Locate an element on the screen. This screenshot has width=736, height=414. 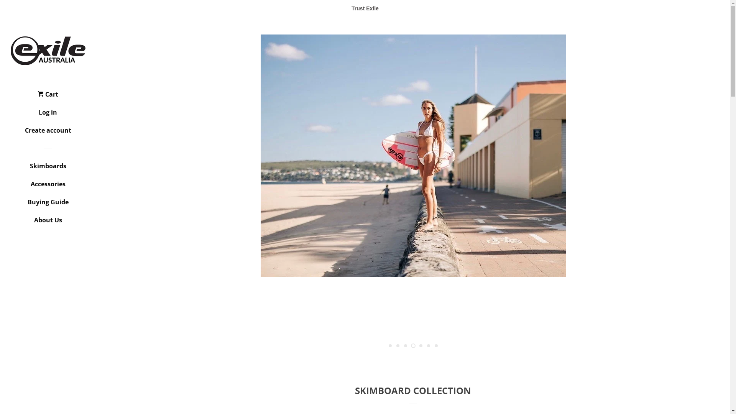
Create account is located at coordinates (48, 133).